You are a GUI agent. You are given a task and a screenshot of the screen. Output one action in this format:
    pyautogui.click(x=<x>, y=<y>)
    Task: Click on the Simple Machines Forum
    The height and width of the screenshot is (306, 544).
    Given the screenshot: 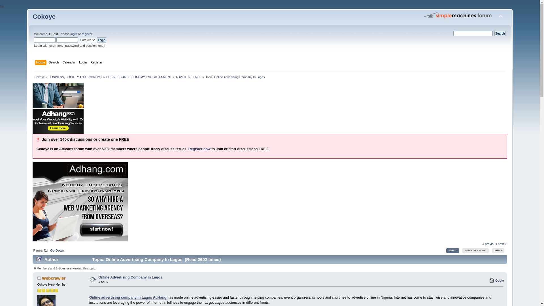 What is the action you would take?
    pyautogui.click(x=458, y=15)
    